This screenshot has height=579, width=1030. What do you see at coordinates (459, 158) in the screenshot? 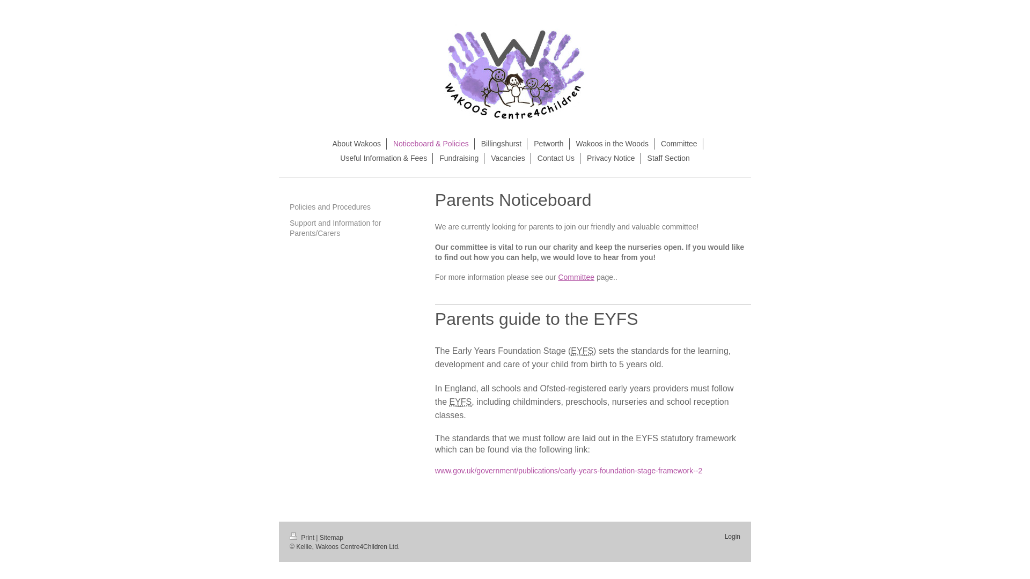
I see `Fundraising` at bounding box center [459, 158].